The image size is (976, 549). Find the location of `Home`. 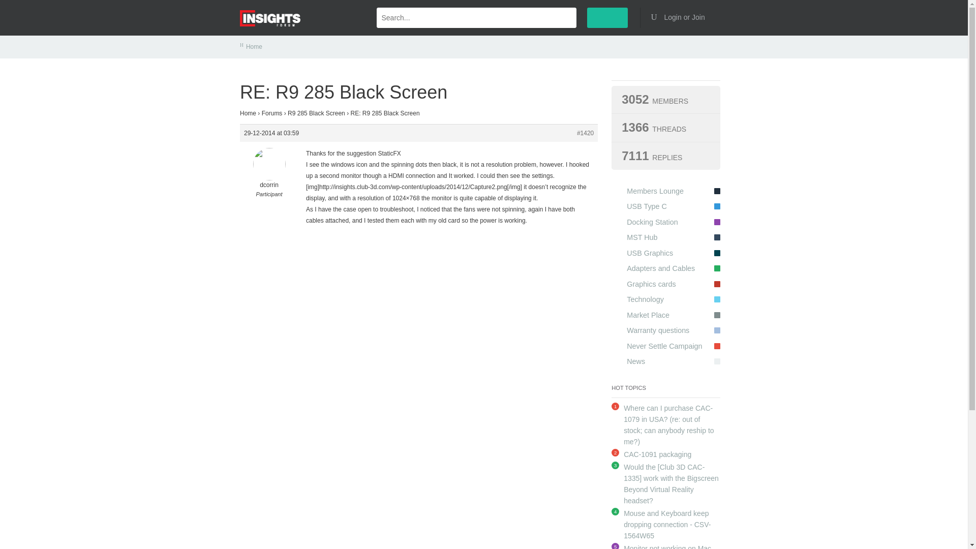

Home is located at coordinates (254, 47).